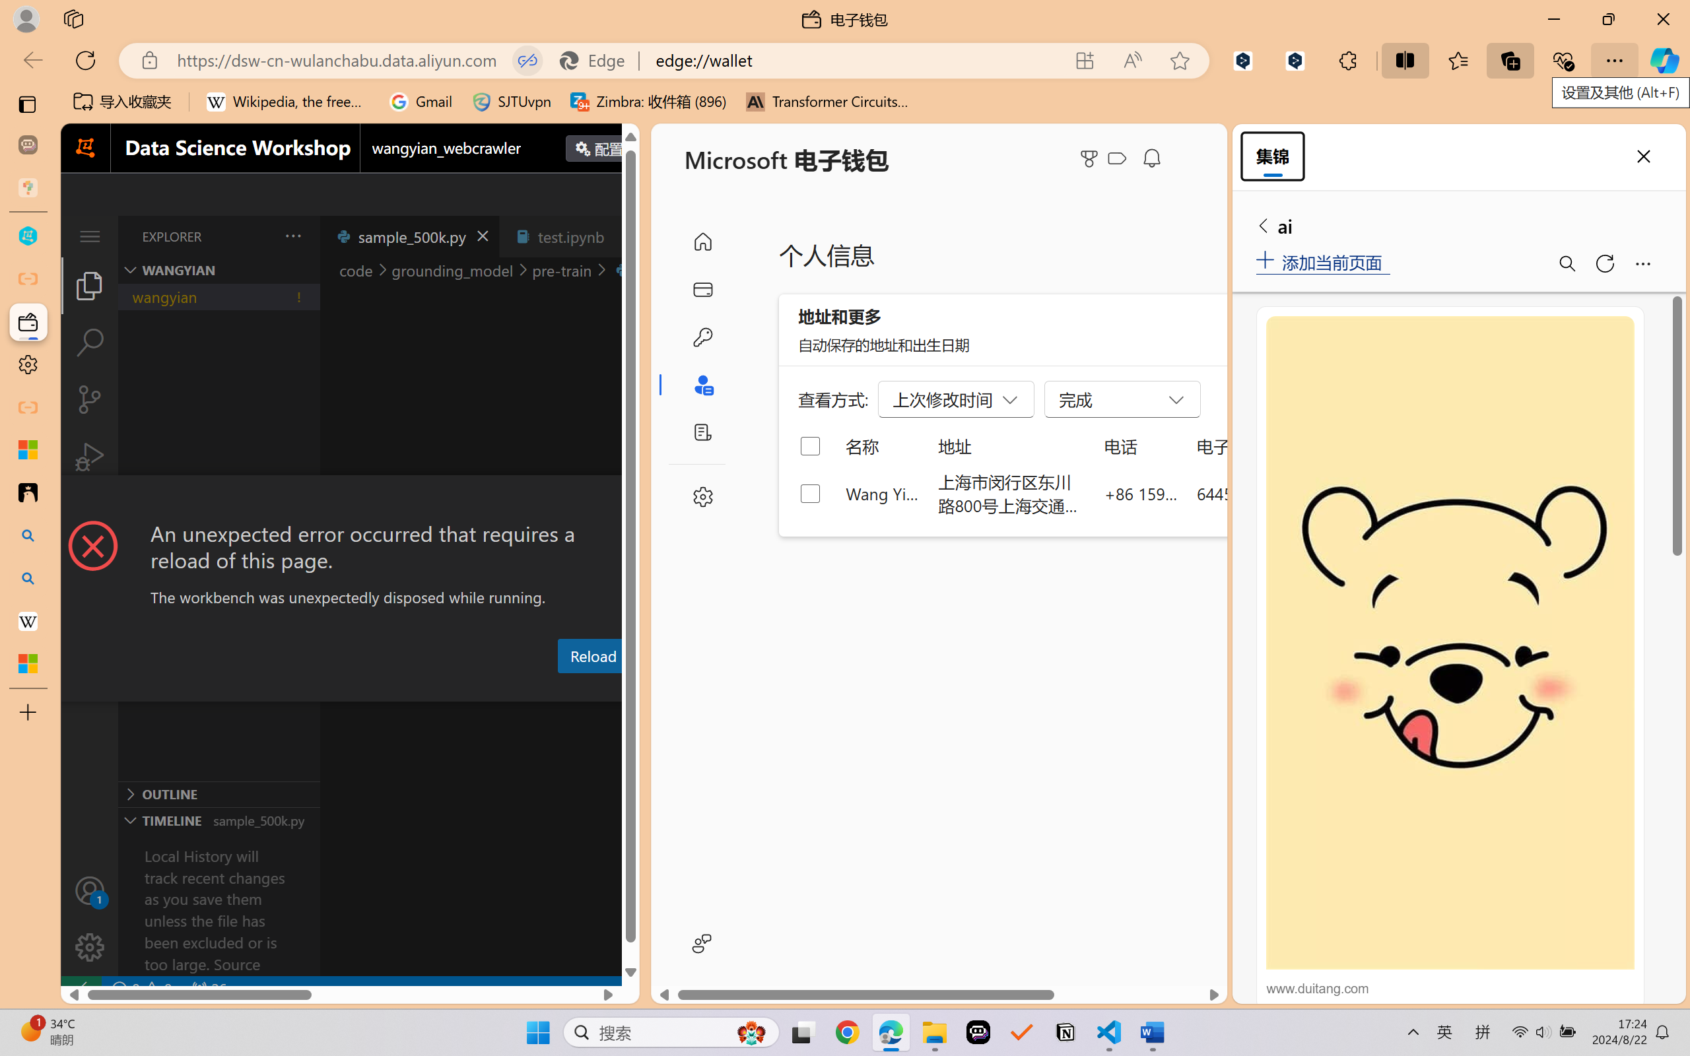 This screenshot has height=1056, width=1690. Describe the element at coordinates (90, 457) in the screenshot. I see `Run and Debug (Ctrl+Shift+D)` at that location.